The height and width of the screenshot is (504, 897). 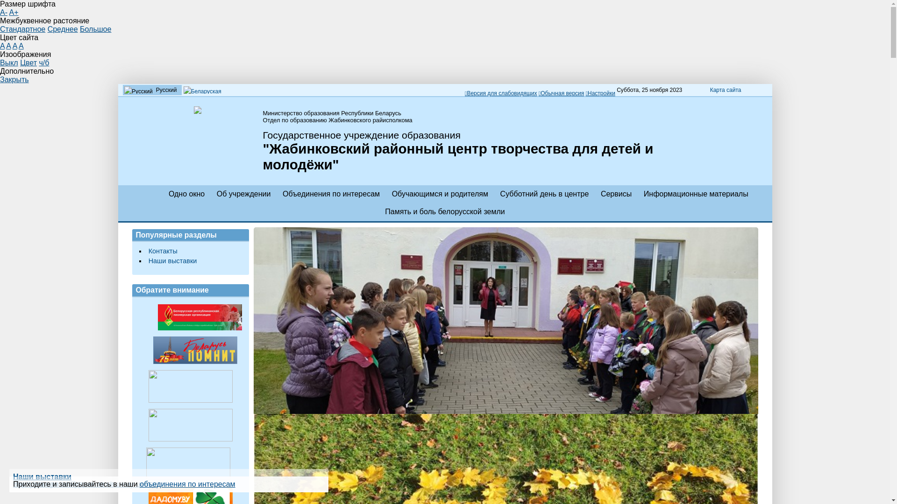 What do you see at coordinates (8, 46) in the screenshot?
I see `A` at bounding box center [8, 46].